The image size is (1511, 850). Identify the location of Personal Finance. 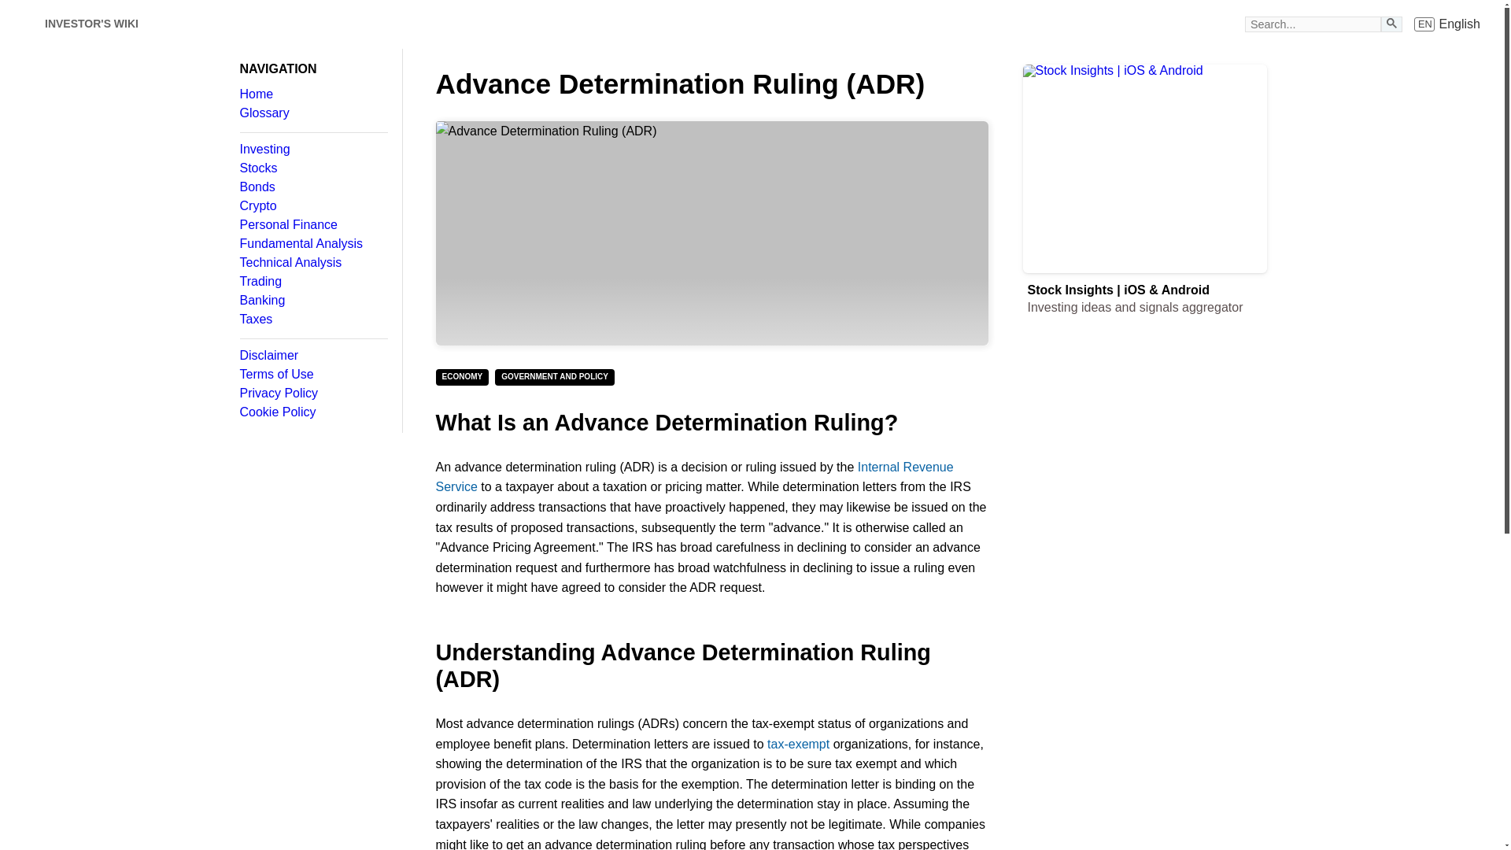
(312, 356).